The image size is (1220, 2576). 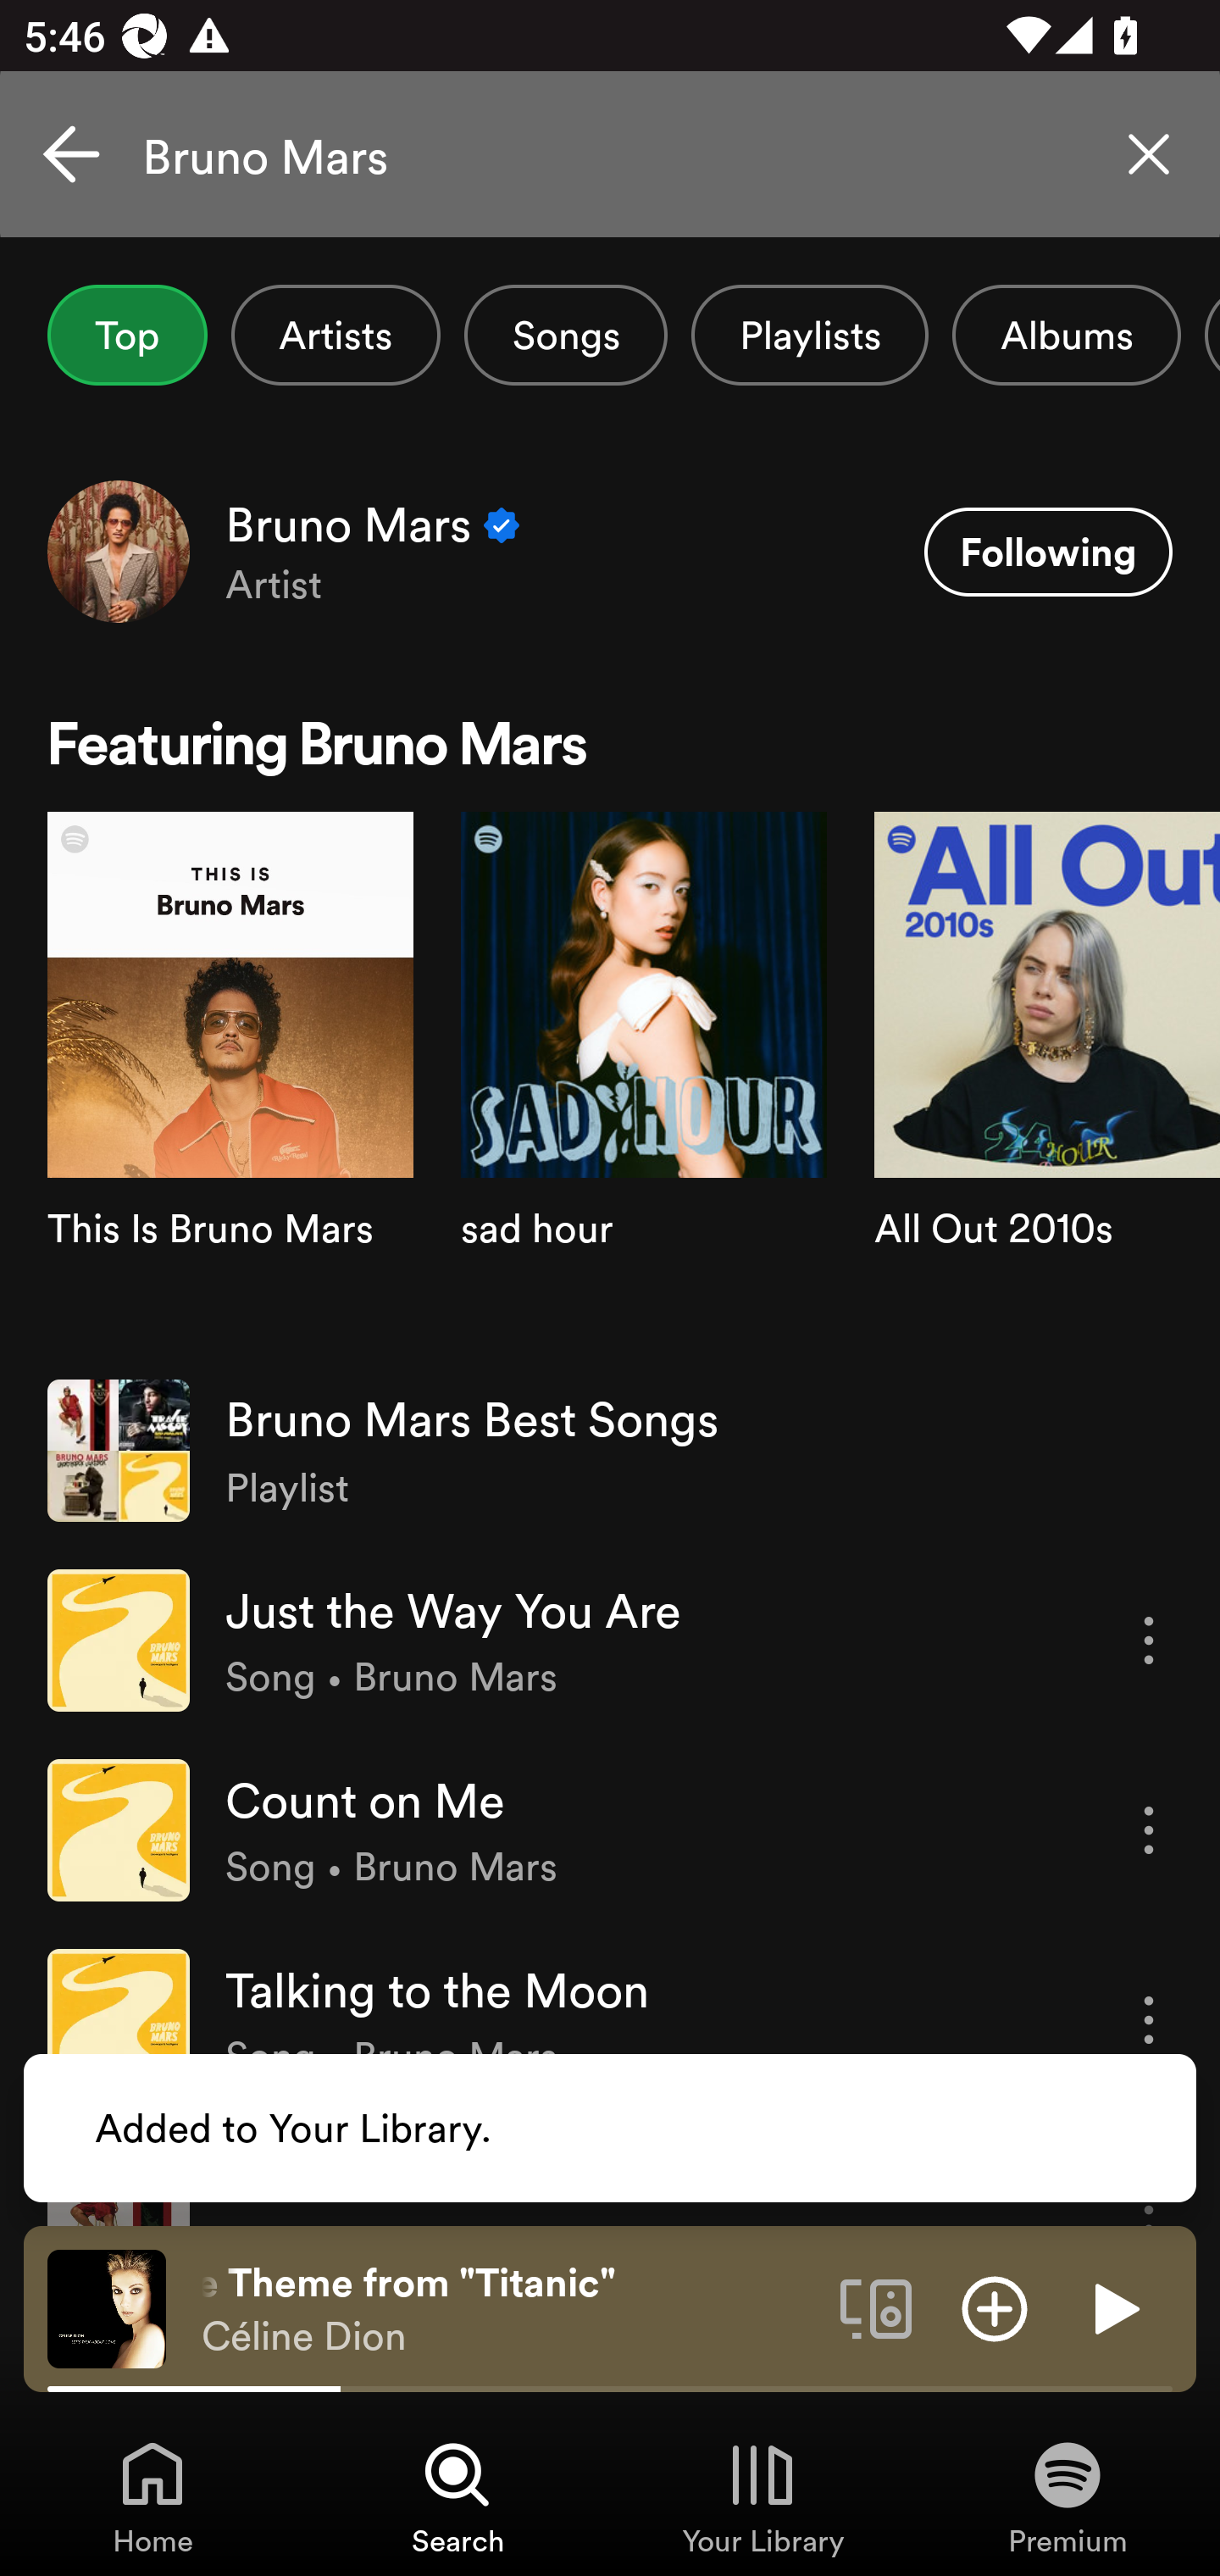 What do you see at coordinates (610, 551) in the screenshot?
I see `Bruno Mars Verified Artist Following Unfollow` at bounding box center [610, 551].